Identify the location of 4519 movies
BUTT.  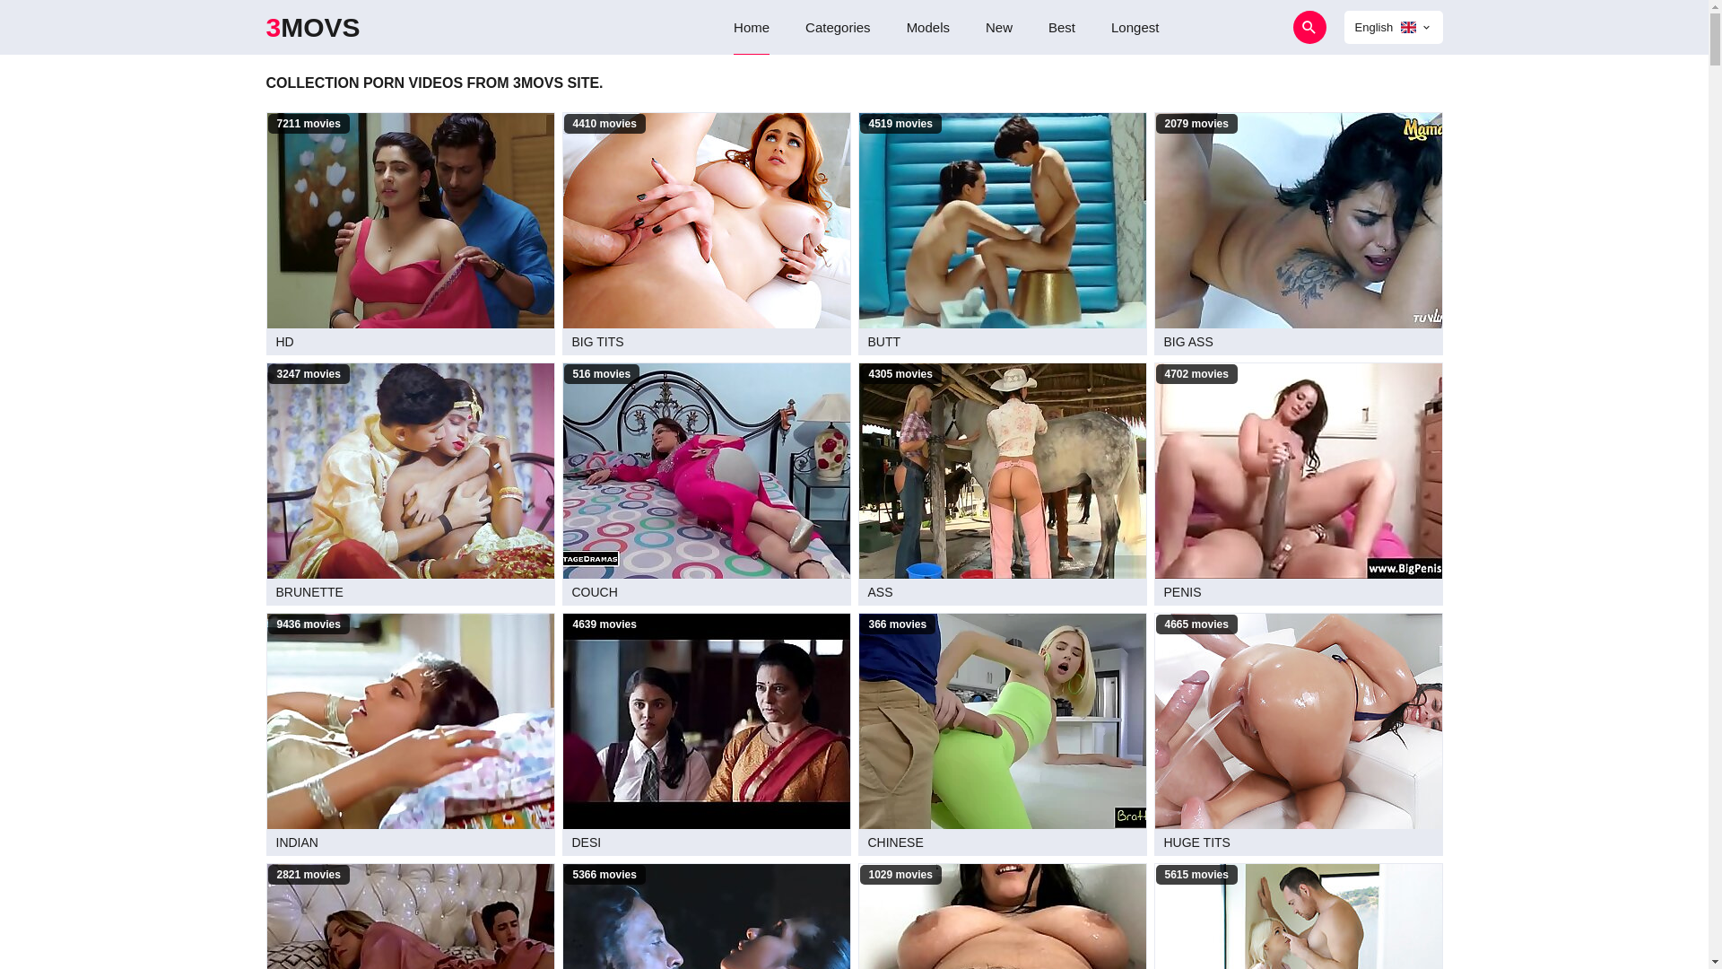
(1002, 233).